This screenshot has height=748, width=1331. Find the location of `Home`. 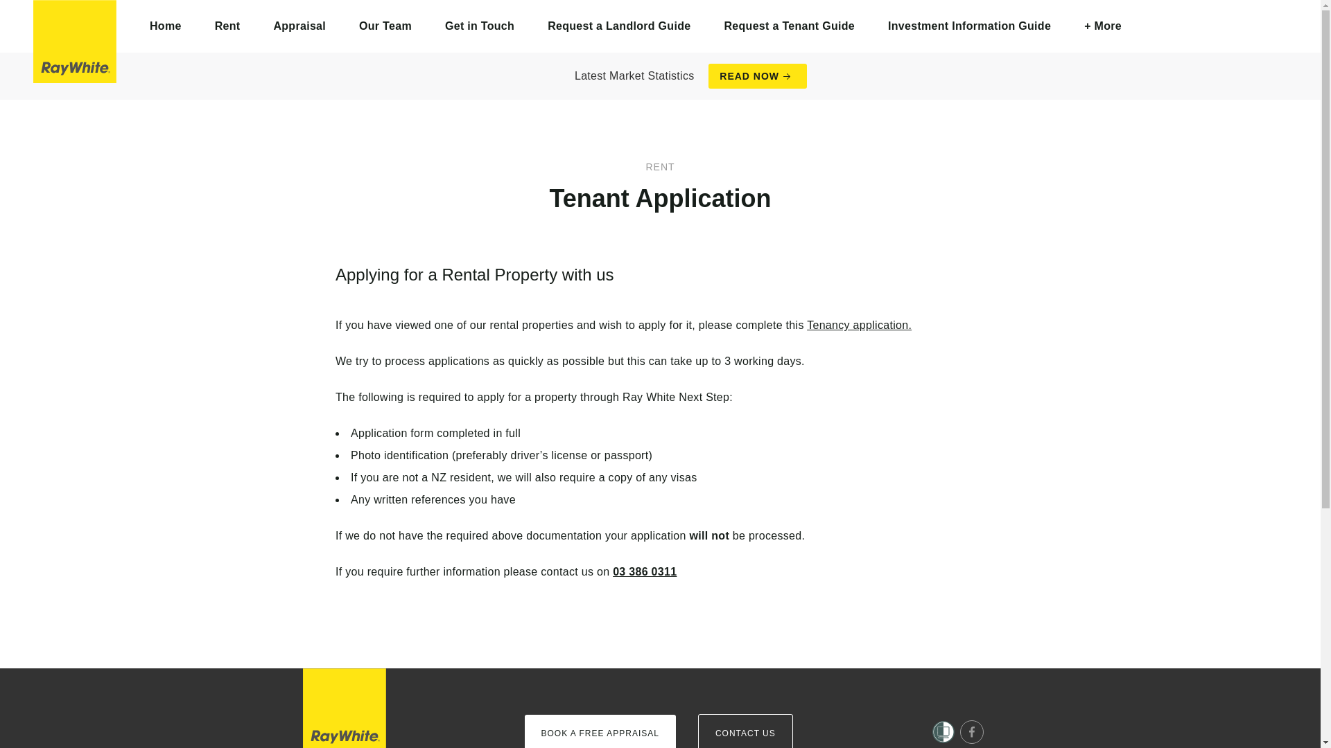

Home is located at coordinates (166, 26).